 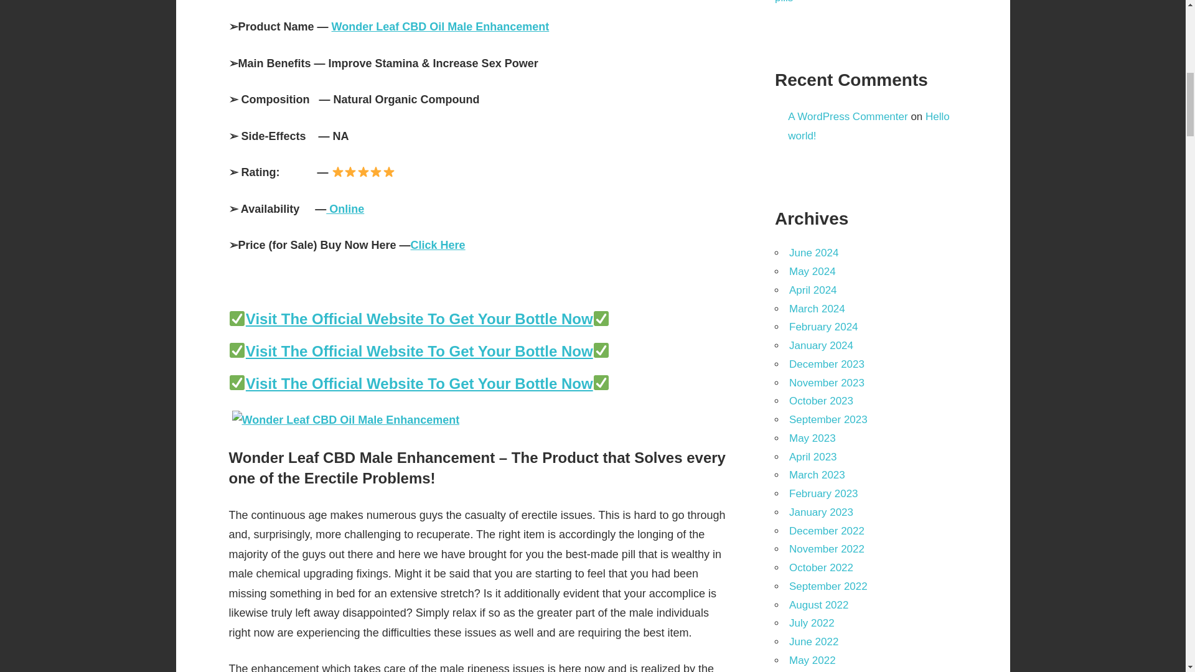 What do you see at coordinates (441, 26) in the screenshot?
I see `Wonder Leaf CBD Oil Male Enhancement` at bounding box center [441, 26].